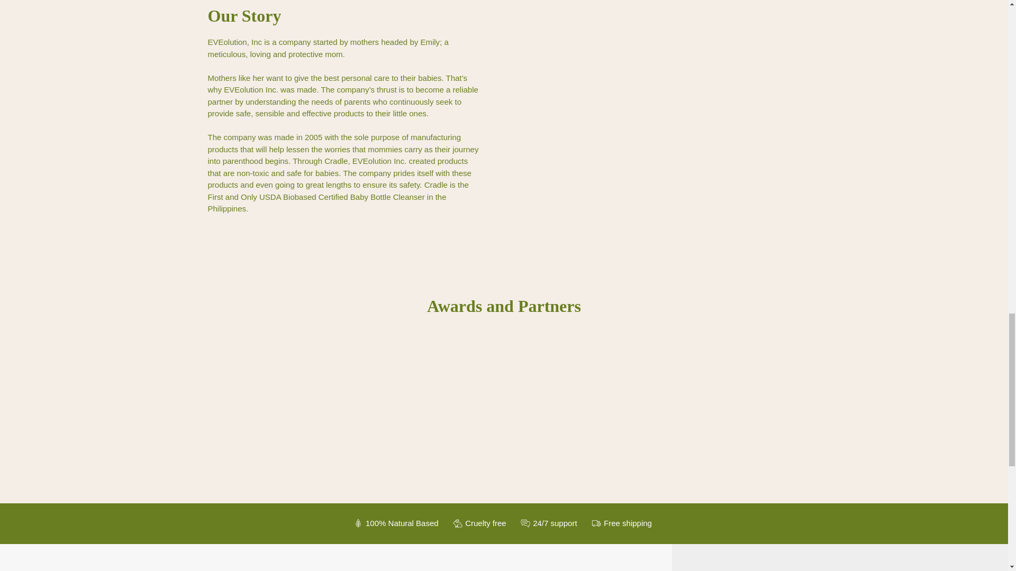 This screenshot has height=571, width=1016. I want to click on Cradle Natural, so click(61, 563).